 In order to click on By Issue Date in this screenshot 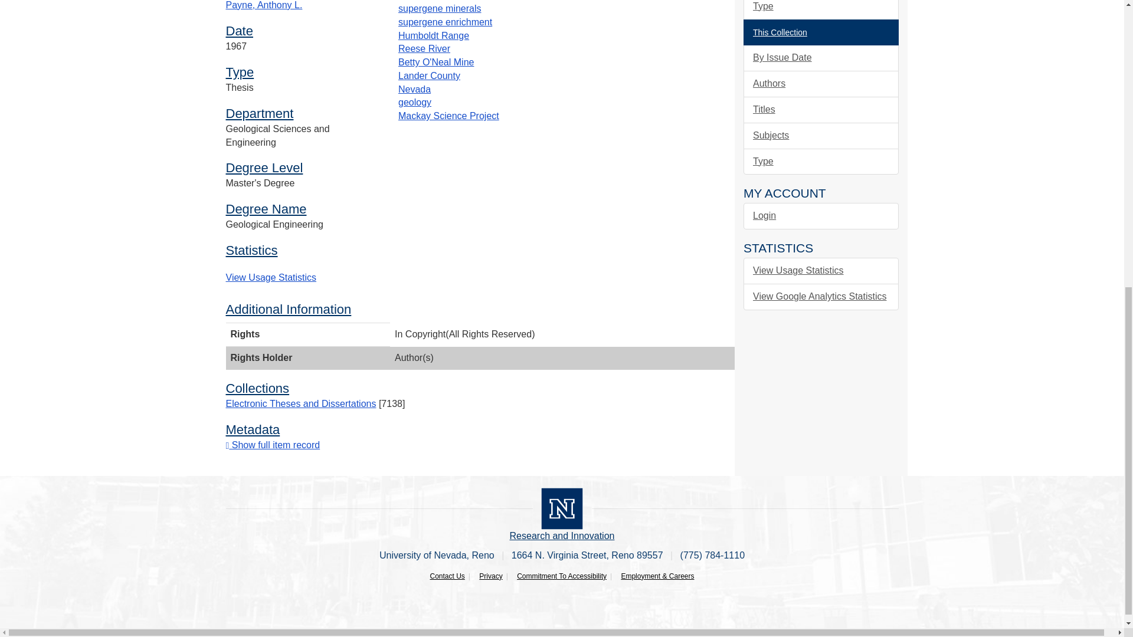, I will do `click(820, 58)`.